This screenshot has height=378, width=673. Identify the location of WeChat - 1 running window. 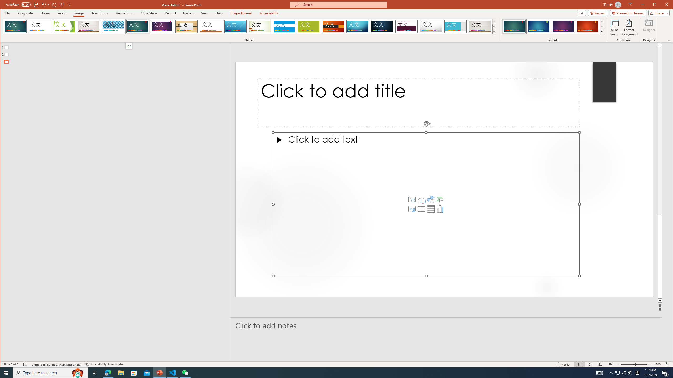
(185, 373).